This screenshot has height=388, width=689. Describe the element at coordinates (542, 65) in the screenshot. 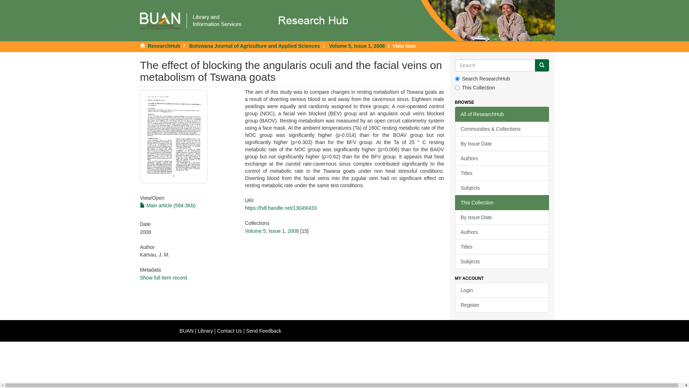

I see `Go` at that location.